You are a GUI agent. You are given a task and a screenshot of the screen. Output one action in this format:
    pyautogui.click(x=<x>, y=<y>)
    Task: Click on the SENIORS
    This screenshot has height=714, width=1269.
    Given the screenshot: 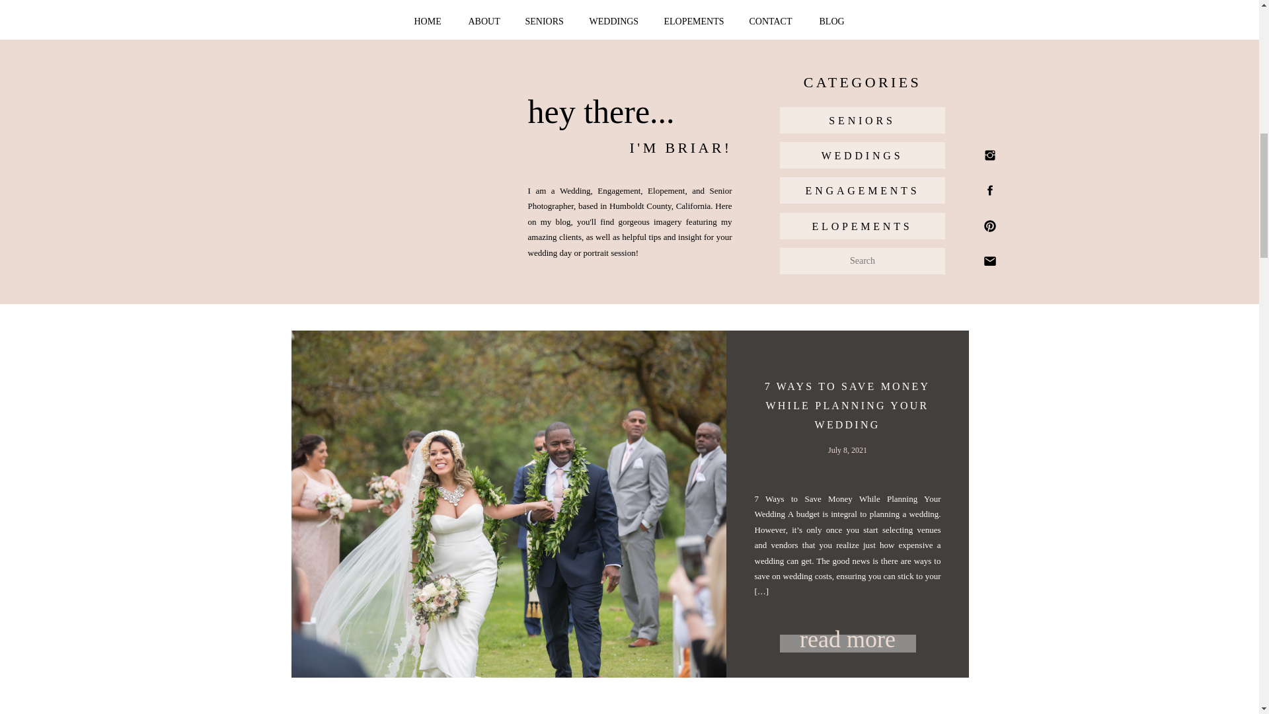 What is the action you would take?
    pyautogui.click(x=546, y=22)
    